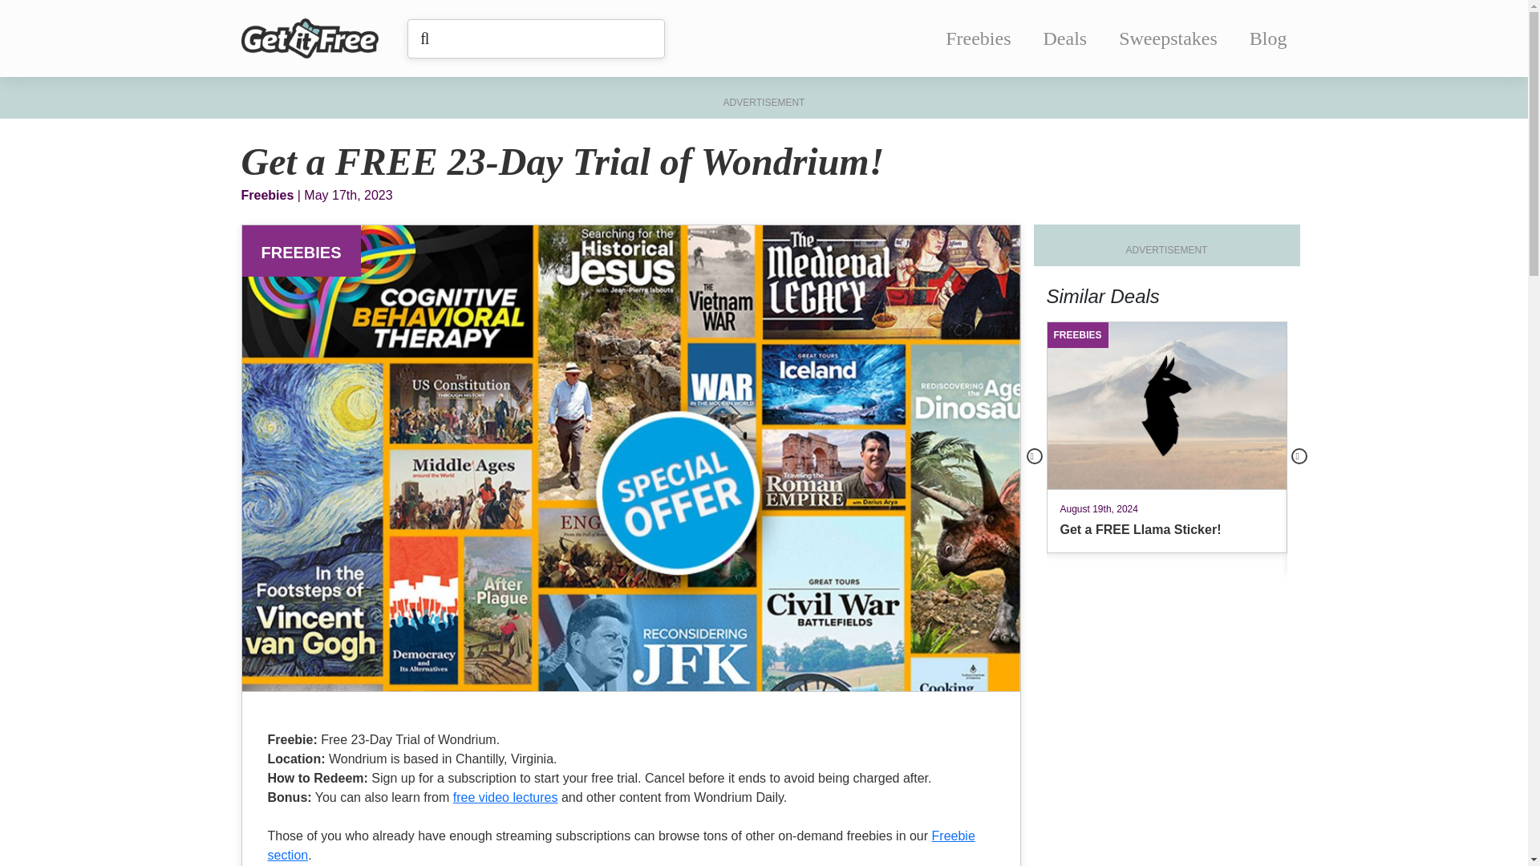 This screenshot has height=866, width=1540. I want to click on Freebie, so click(953, 836).